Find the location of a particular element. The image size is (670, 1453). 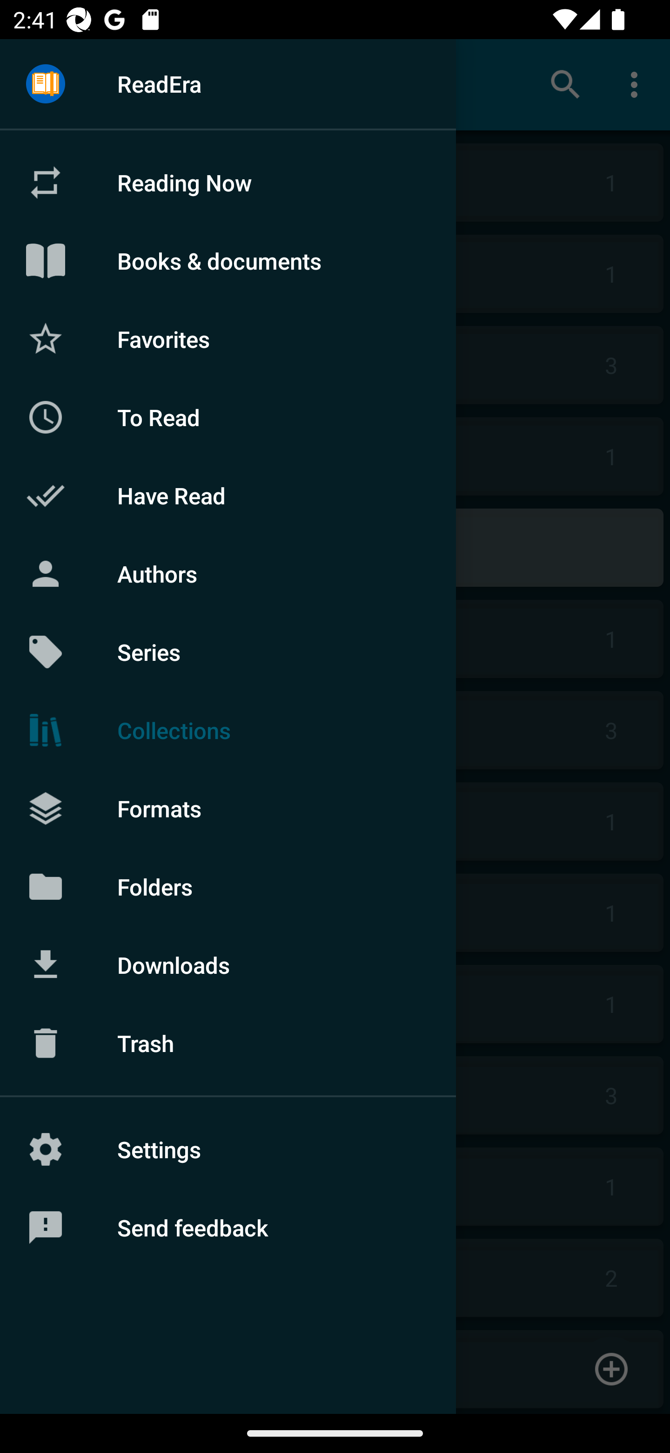

To Read is located at coordinates (228, 417).